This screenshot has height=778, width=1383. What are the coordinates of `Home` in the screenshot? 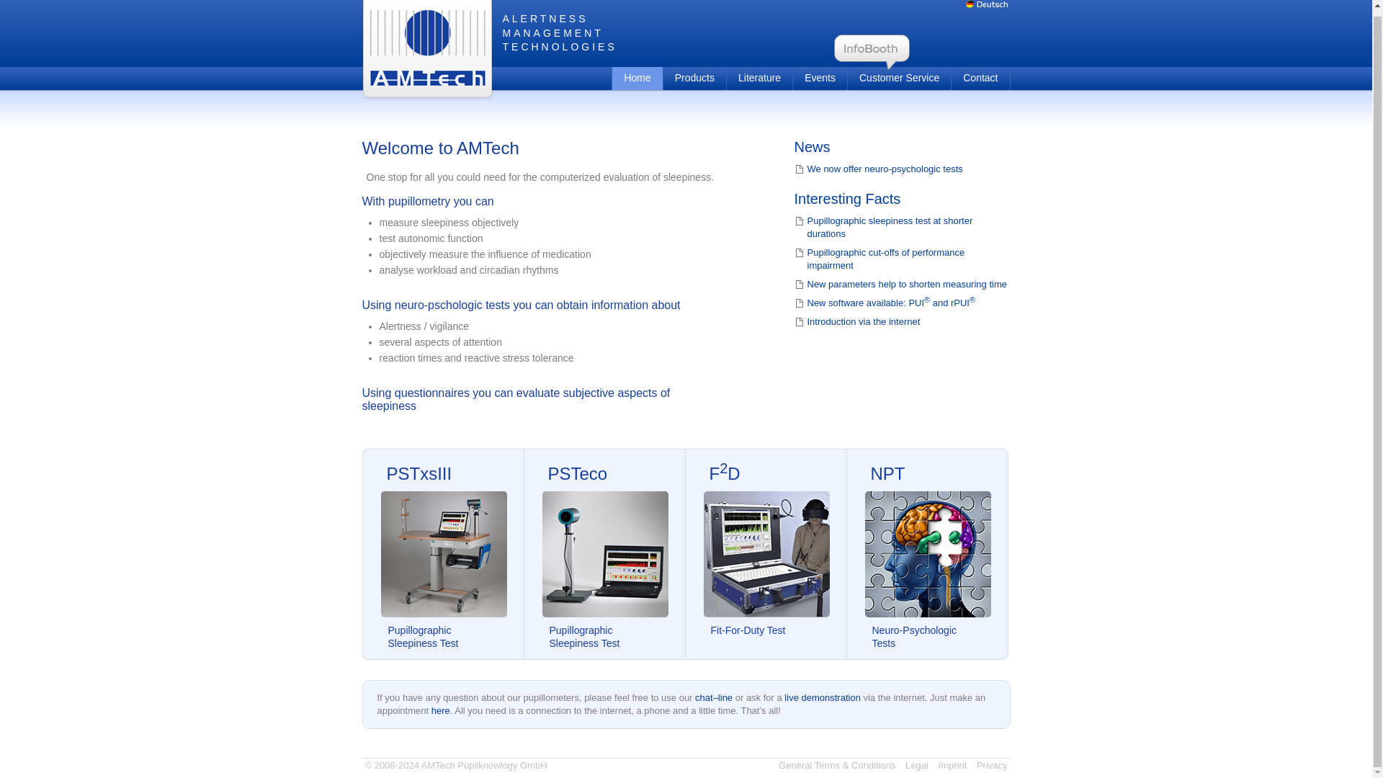 It's located at (637, 78).